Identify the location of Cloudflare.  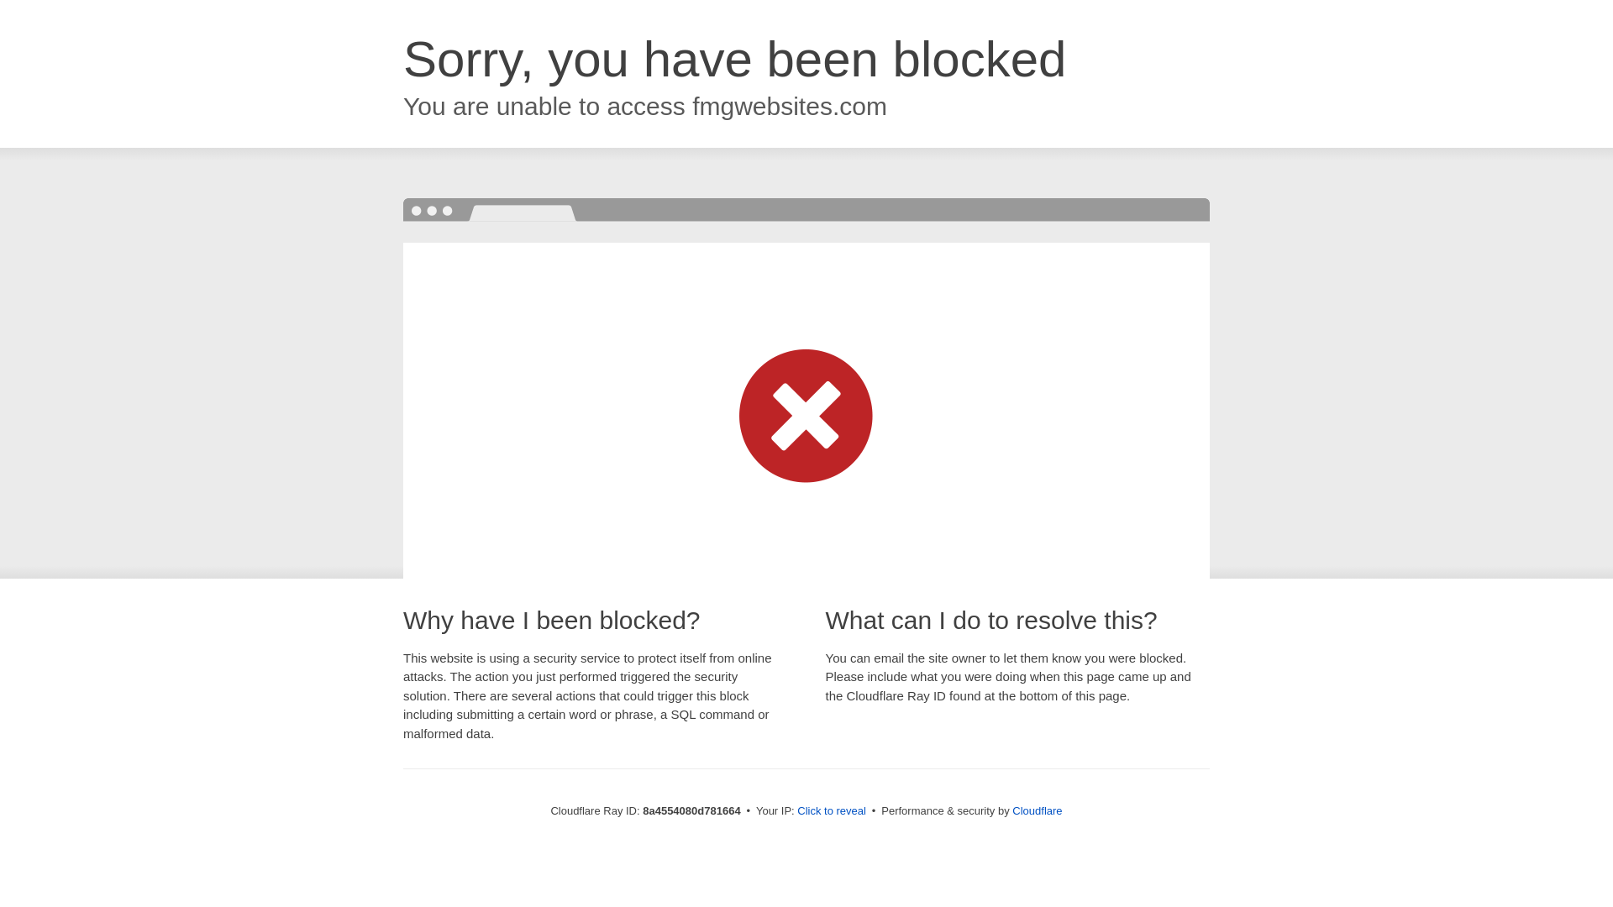
(1037, 810).